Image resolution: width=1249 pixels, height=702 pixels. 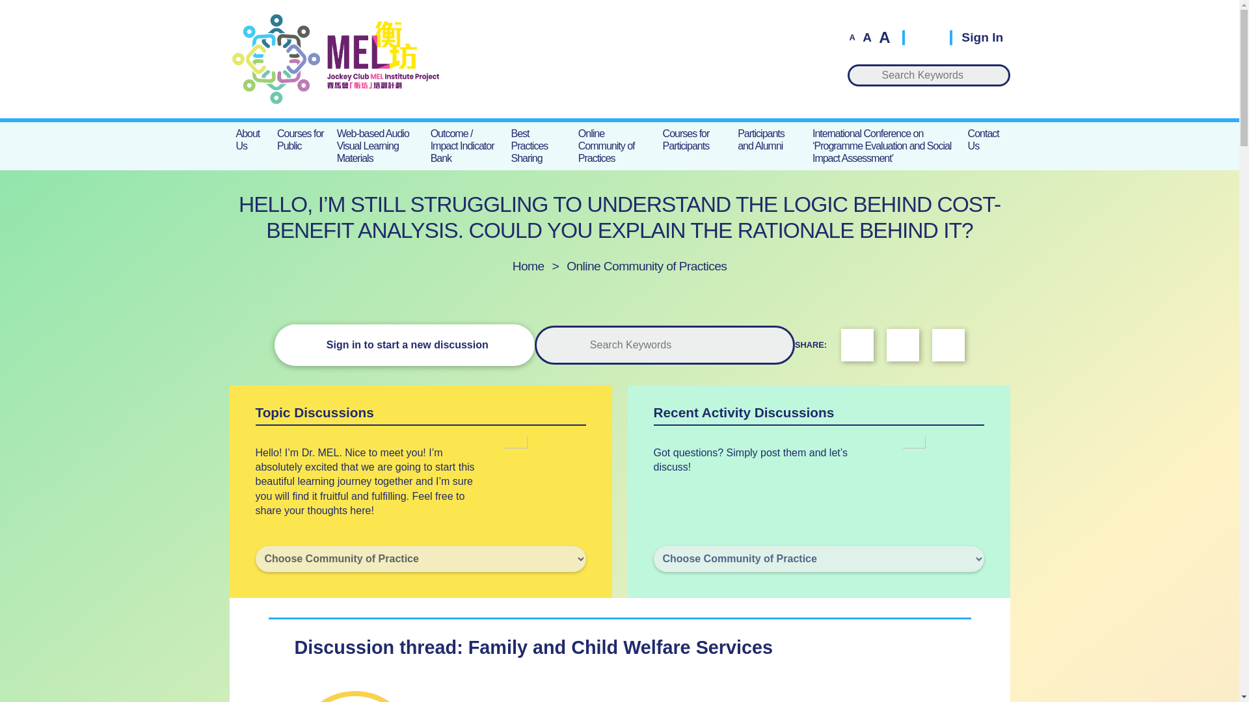 What do you see at coordinates (694, 139) in the screenshot?
I see `Courses for Participants` at bounding box center [694, 139].